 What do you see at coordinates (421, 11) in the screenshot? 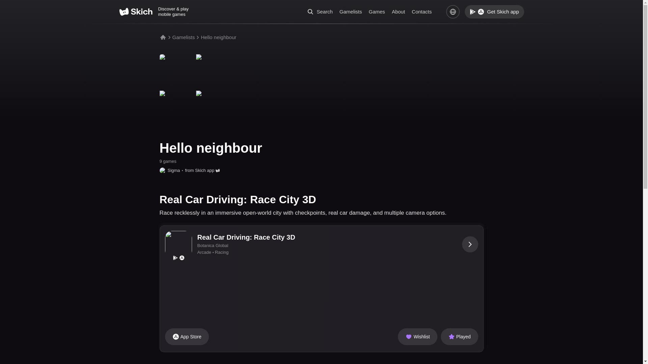
I see `Contacts` at bounding box center [421, 11].